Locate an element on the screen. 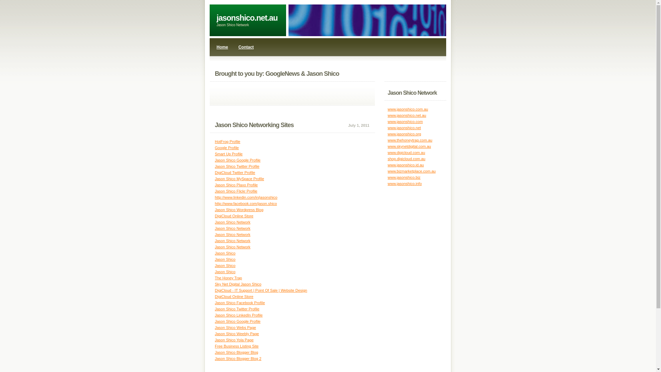  www.jasonshico.info is located at coordinates (405, 184).